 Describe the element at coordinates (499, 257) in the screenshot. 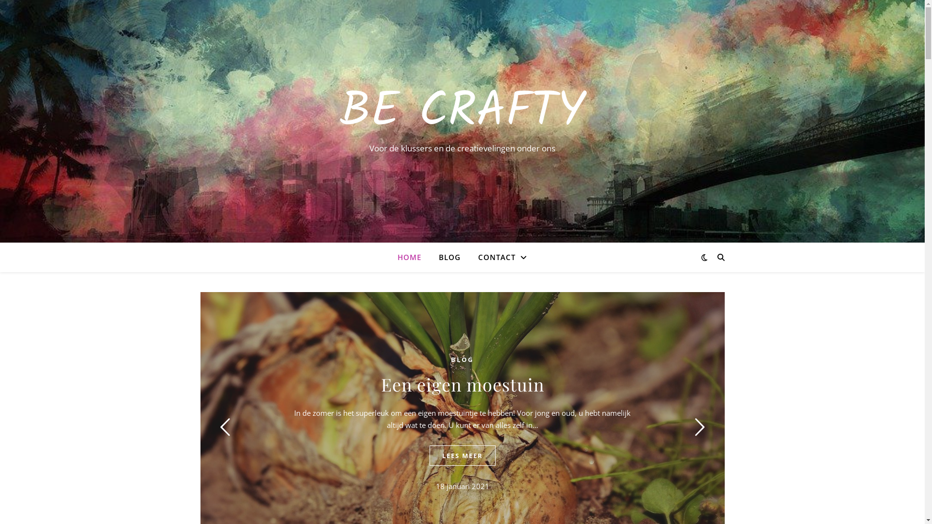

I see `CONTACT` at that location.